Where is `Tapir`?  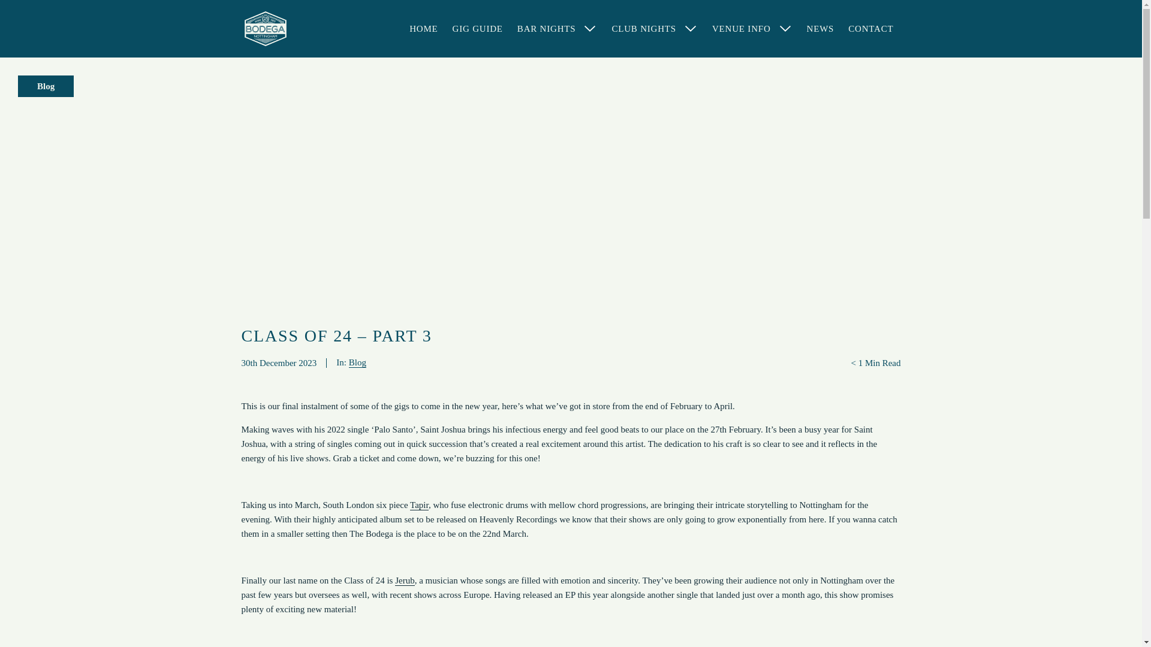
Tapir is located at coordinates (418, 505).